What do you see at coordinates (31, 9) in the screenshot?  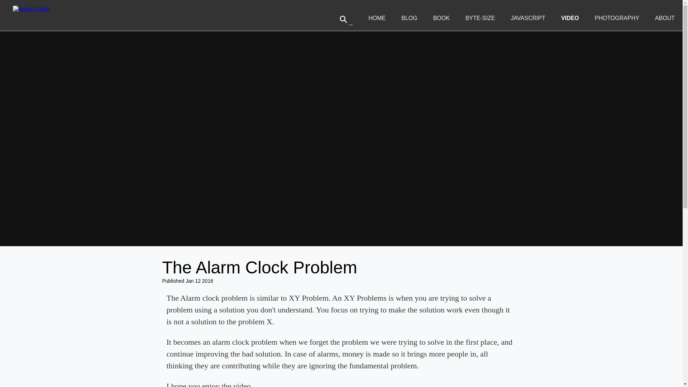 I see `Ibrahim Diallo` at bounding box center [31, 9].